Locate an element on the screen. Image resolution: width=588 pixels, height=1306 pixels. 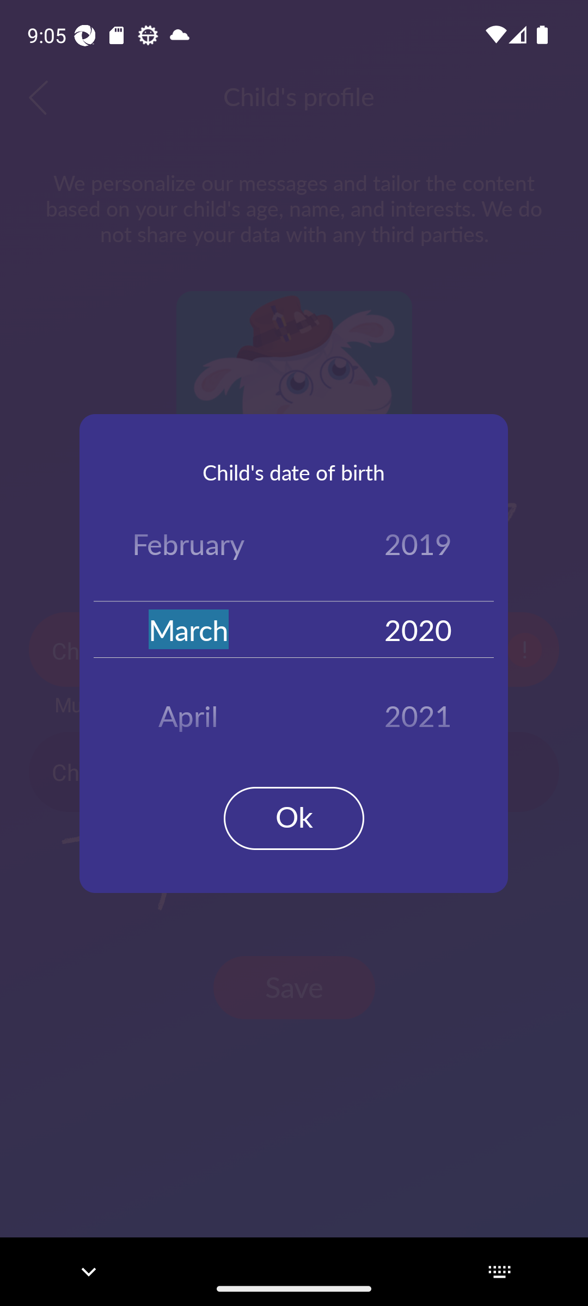
2019 is located at coordinates (418, 547).